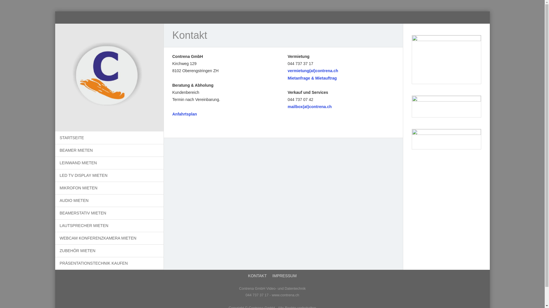 Image resolution: width=549 pixels, height=308 pixels. I want to click on mailbox(at)contrena.ch, so click(310, 107).